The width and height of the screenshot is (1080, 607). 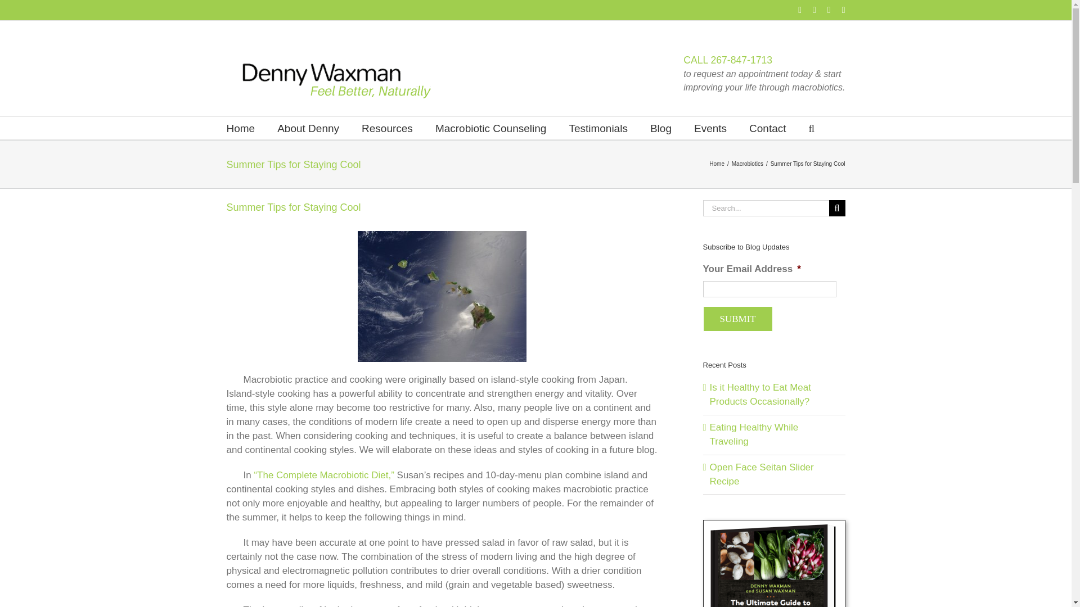 I want to click on Home, so click(x=240, y=128).